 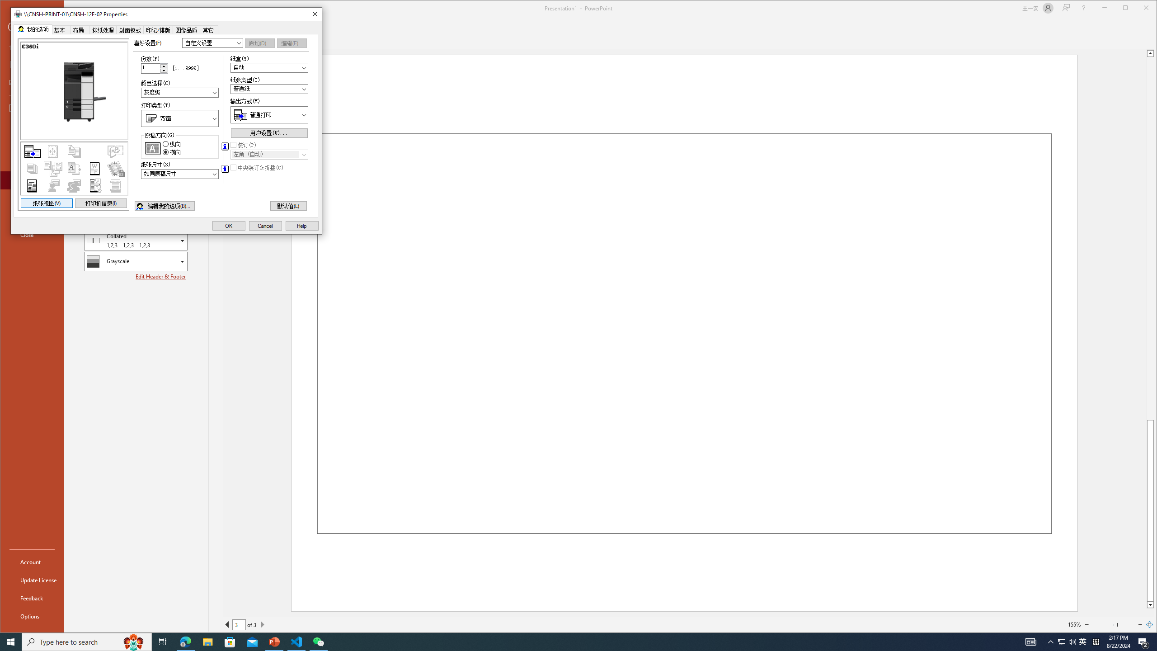 I want to click on OK, so click(x=228, y=226).